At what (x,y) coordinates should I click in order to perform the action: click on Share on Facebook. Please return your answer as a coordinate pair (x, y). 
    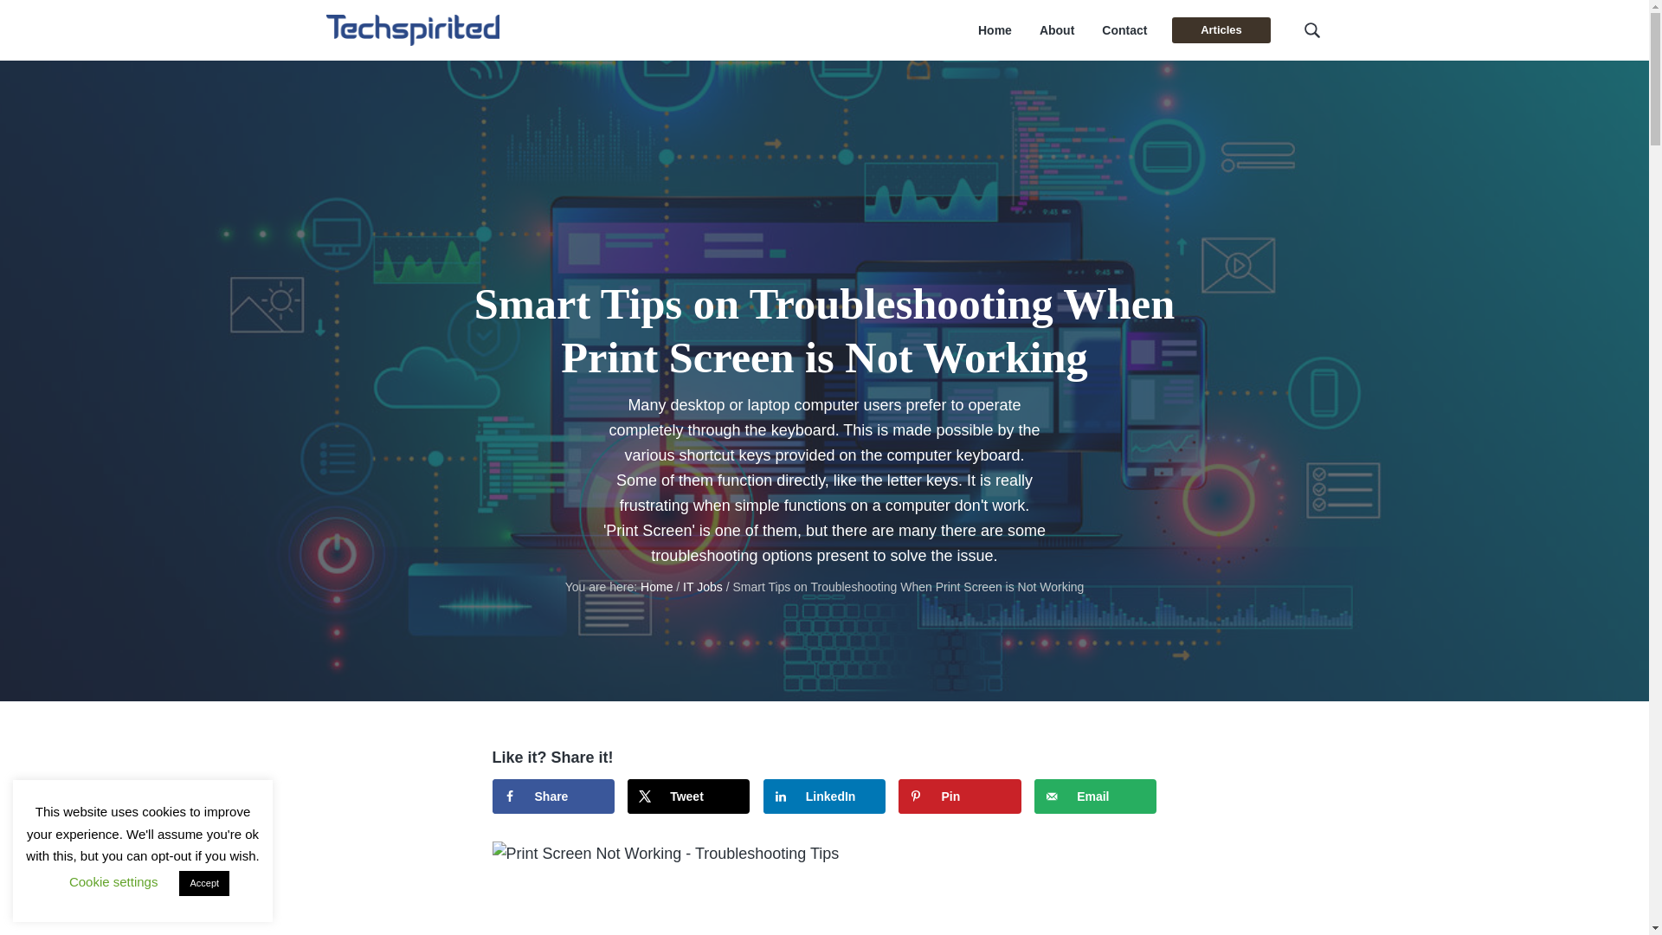
    Looking at the image, I should click on (552, 796).